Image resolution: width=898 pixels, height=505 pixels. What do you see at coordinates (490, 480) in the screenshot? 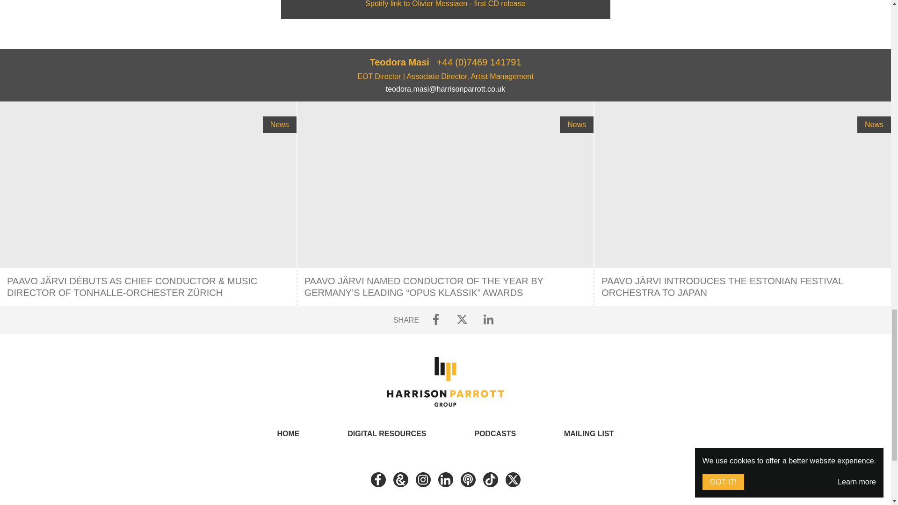
I see `TikTok` at bounding box center [490, 480].